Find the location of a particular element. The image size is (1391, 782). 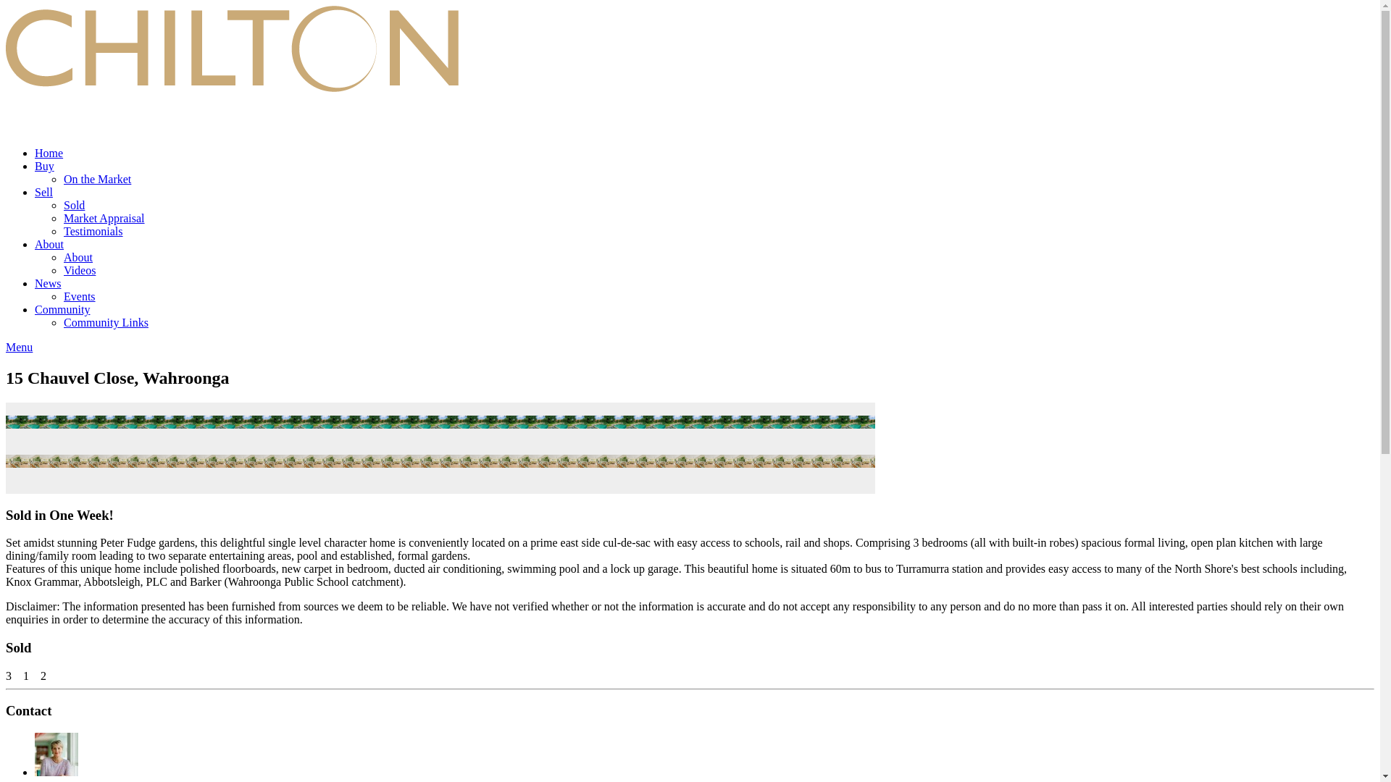

On the Market is located at coordinates (97, 178).